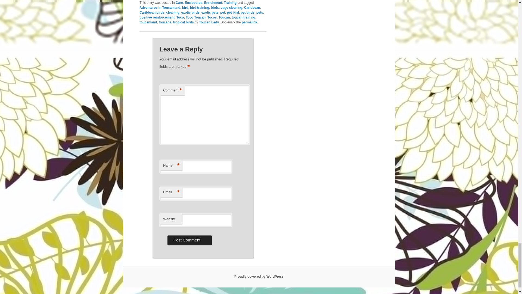 The image size is (522, 294). What do you see at coordinates (230, 2) in the screenshot?
I see `Training` at bounding box center [230, 2].